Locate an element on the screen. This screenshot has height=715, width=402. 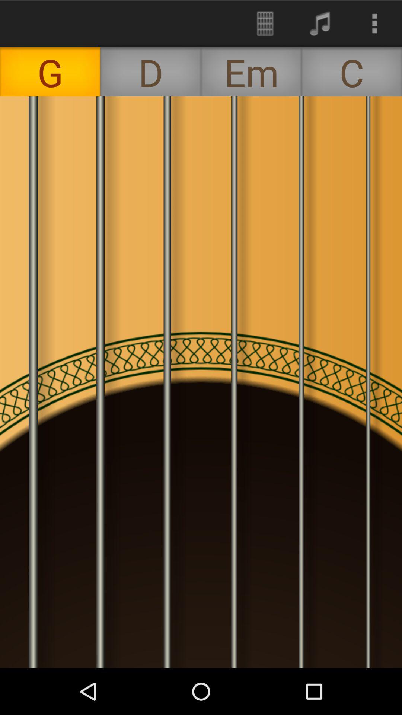
launch icon to the left of the em is located at coordinates (151, 71).